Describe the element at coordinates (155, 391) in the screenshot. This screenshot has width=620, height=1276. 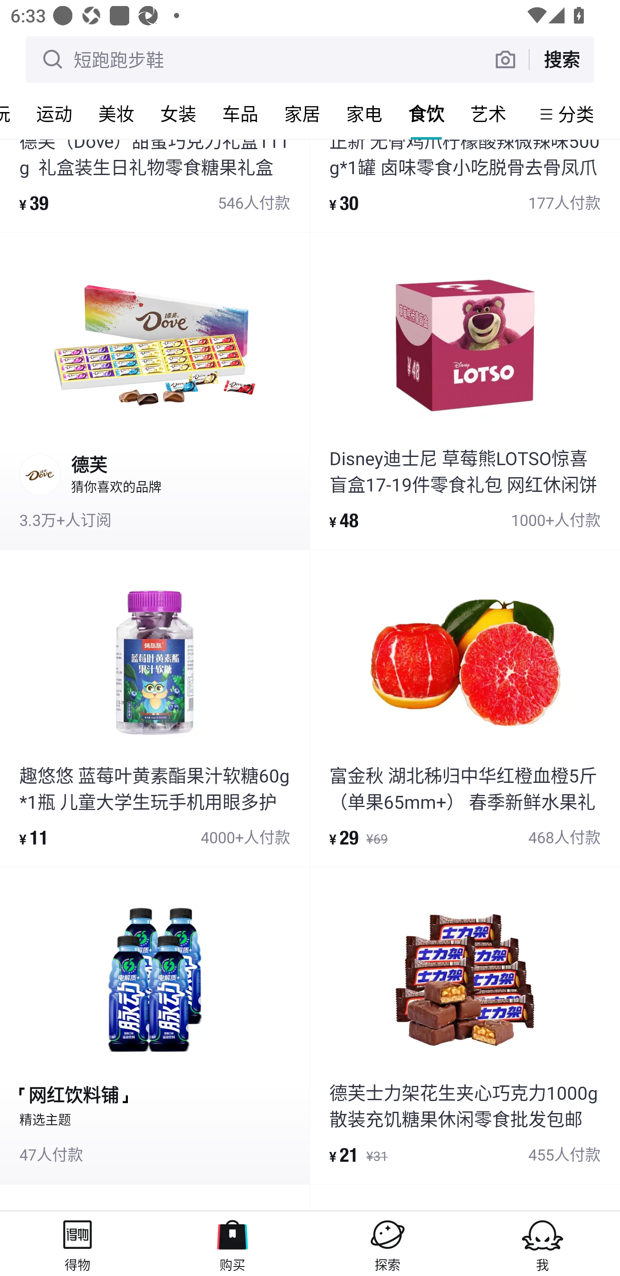
I see `德芙 猜你喜欢的品牌 3.3万+人订阅` at that location.